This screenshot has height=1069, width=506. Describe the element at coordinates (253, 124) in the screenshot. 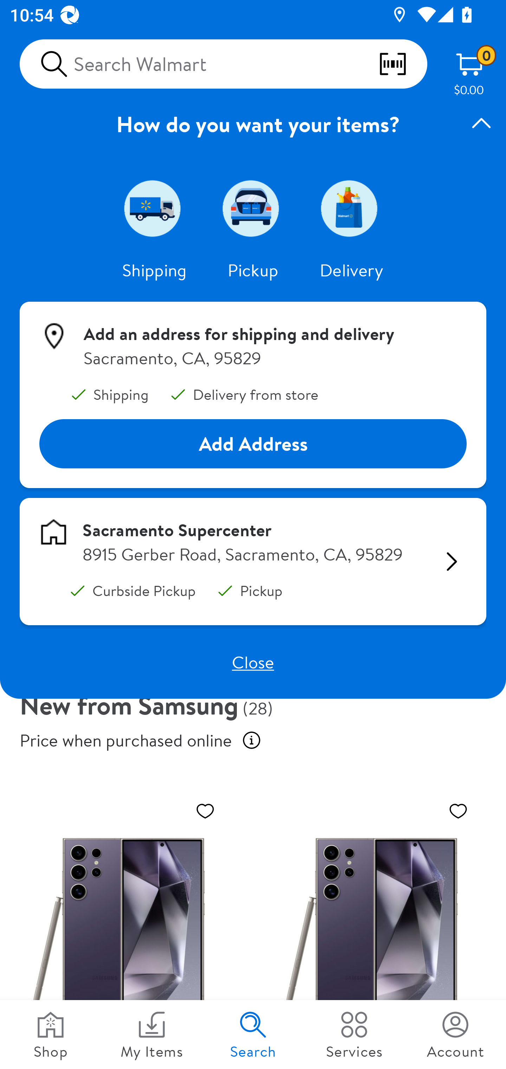

I see `How do you want your items? expanded` at that location.